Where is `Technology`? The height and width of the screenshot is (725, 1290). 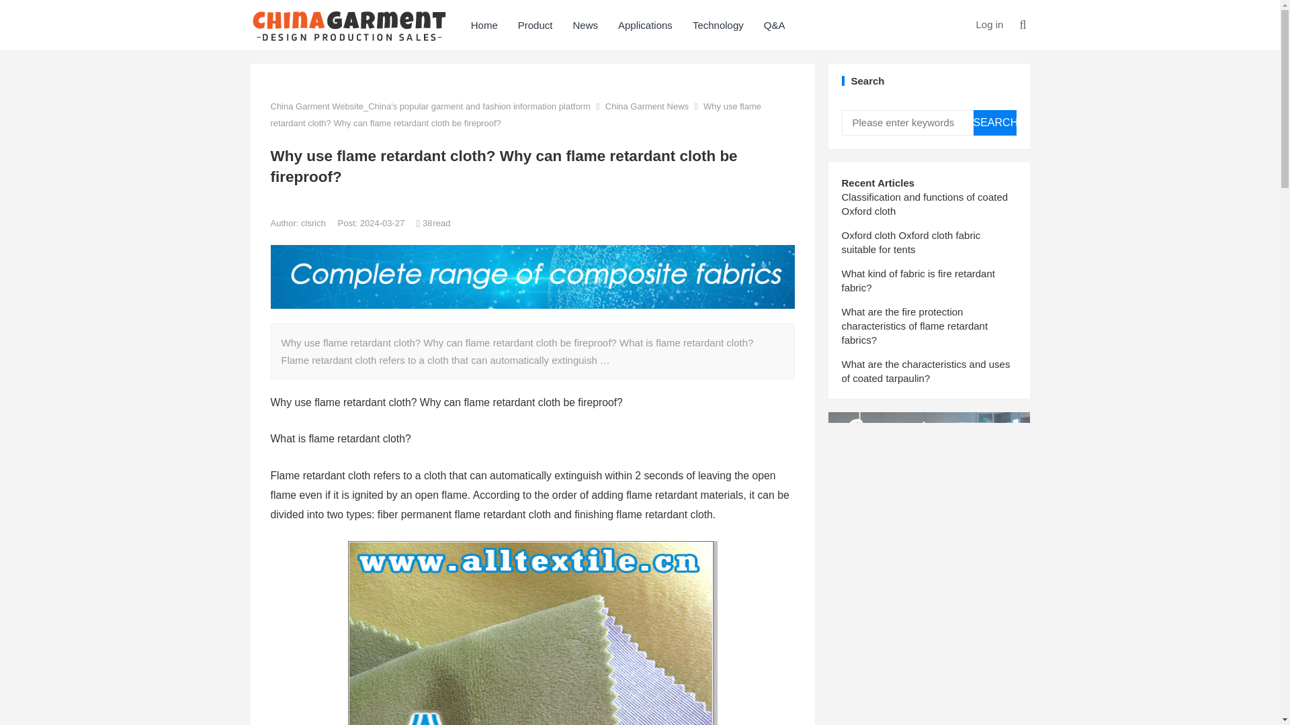 Technology is located at coordinates (718, 25).